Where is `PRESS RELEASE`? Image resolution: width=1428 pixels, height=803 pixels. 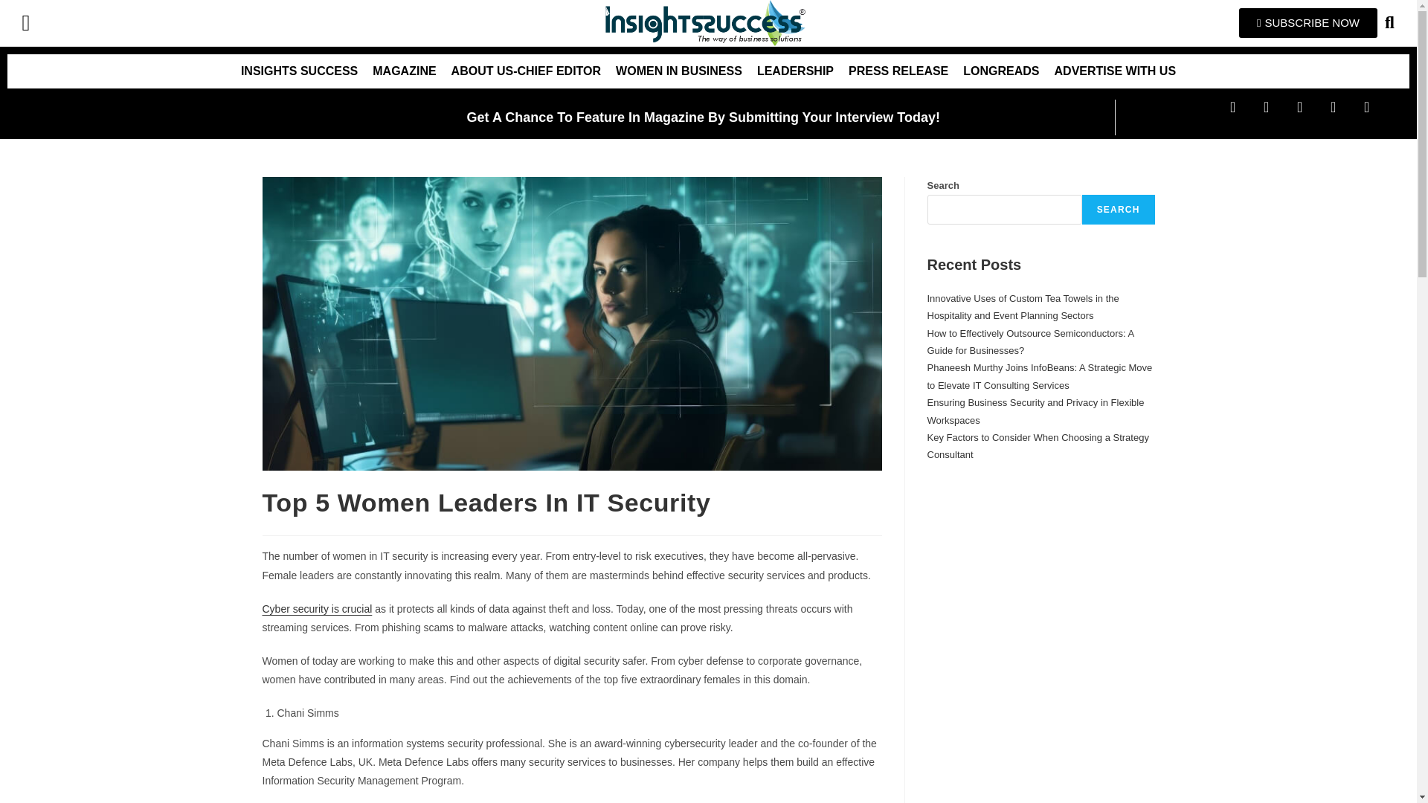 PRESS RELEASE is located at coordinates (898, 71).